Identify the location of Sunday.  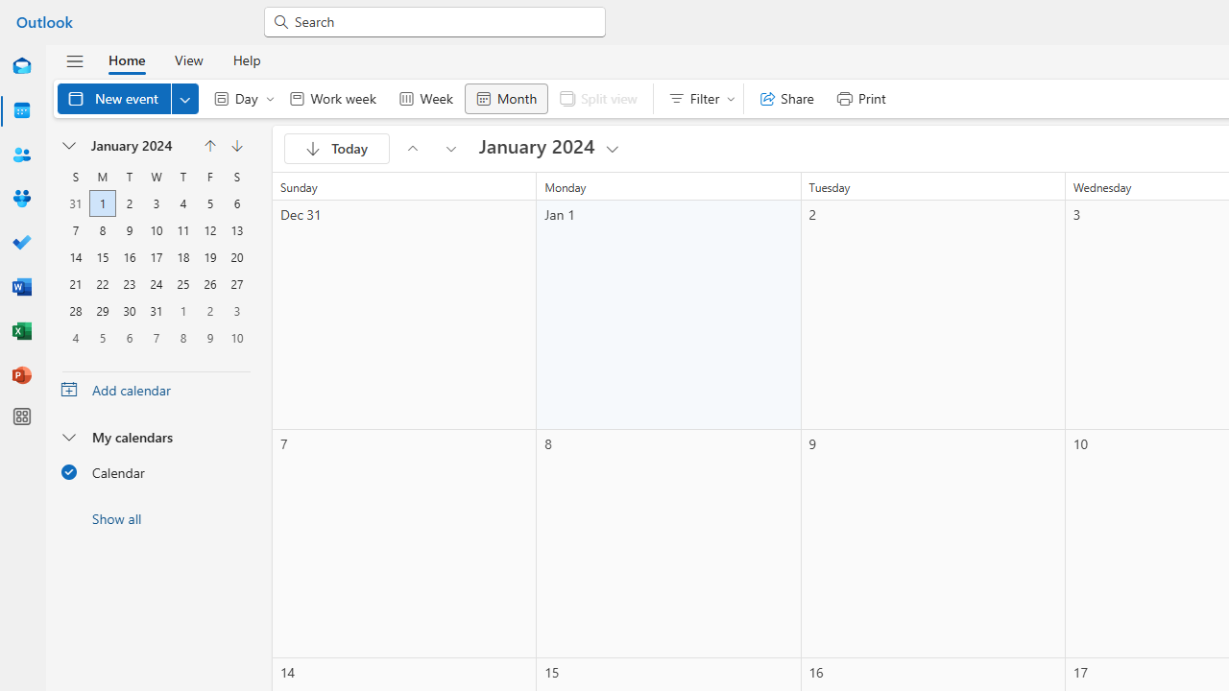
(76, 177).